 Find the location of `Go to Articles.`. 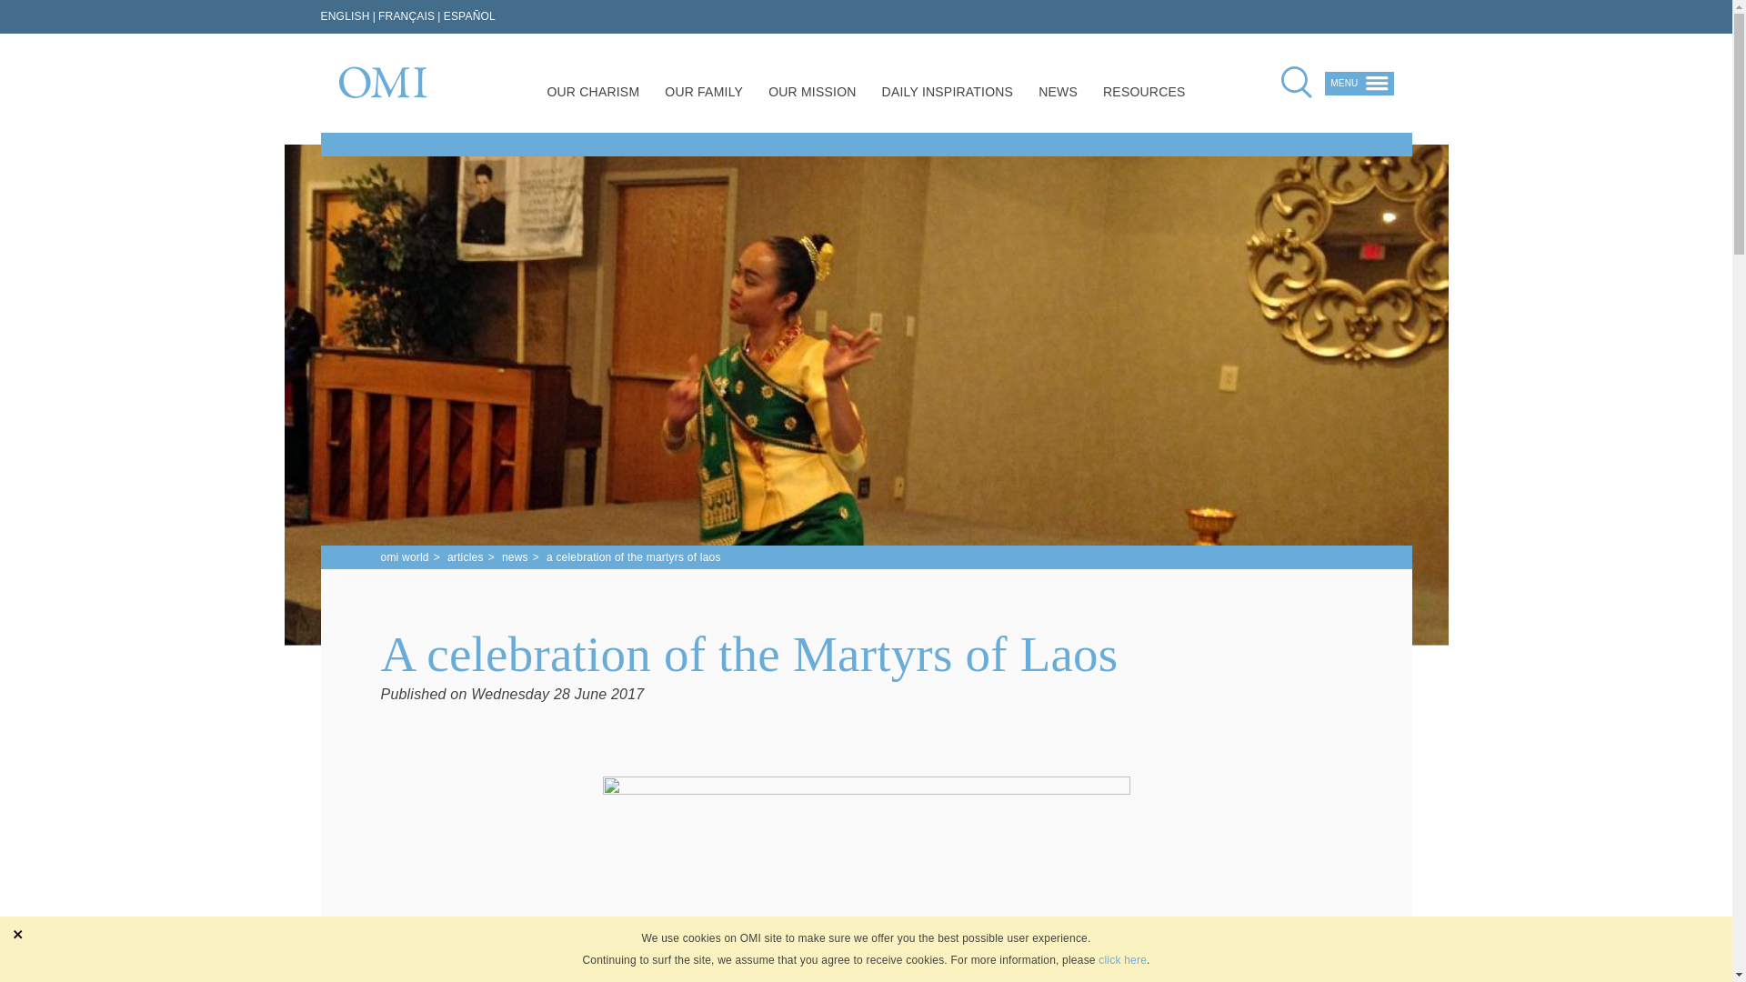

Go to Articles. is located at coordinates (465, 557).